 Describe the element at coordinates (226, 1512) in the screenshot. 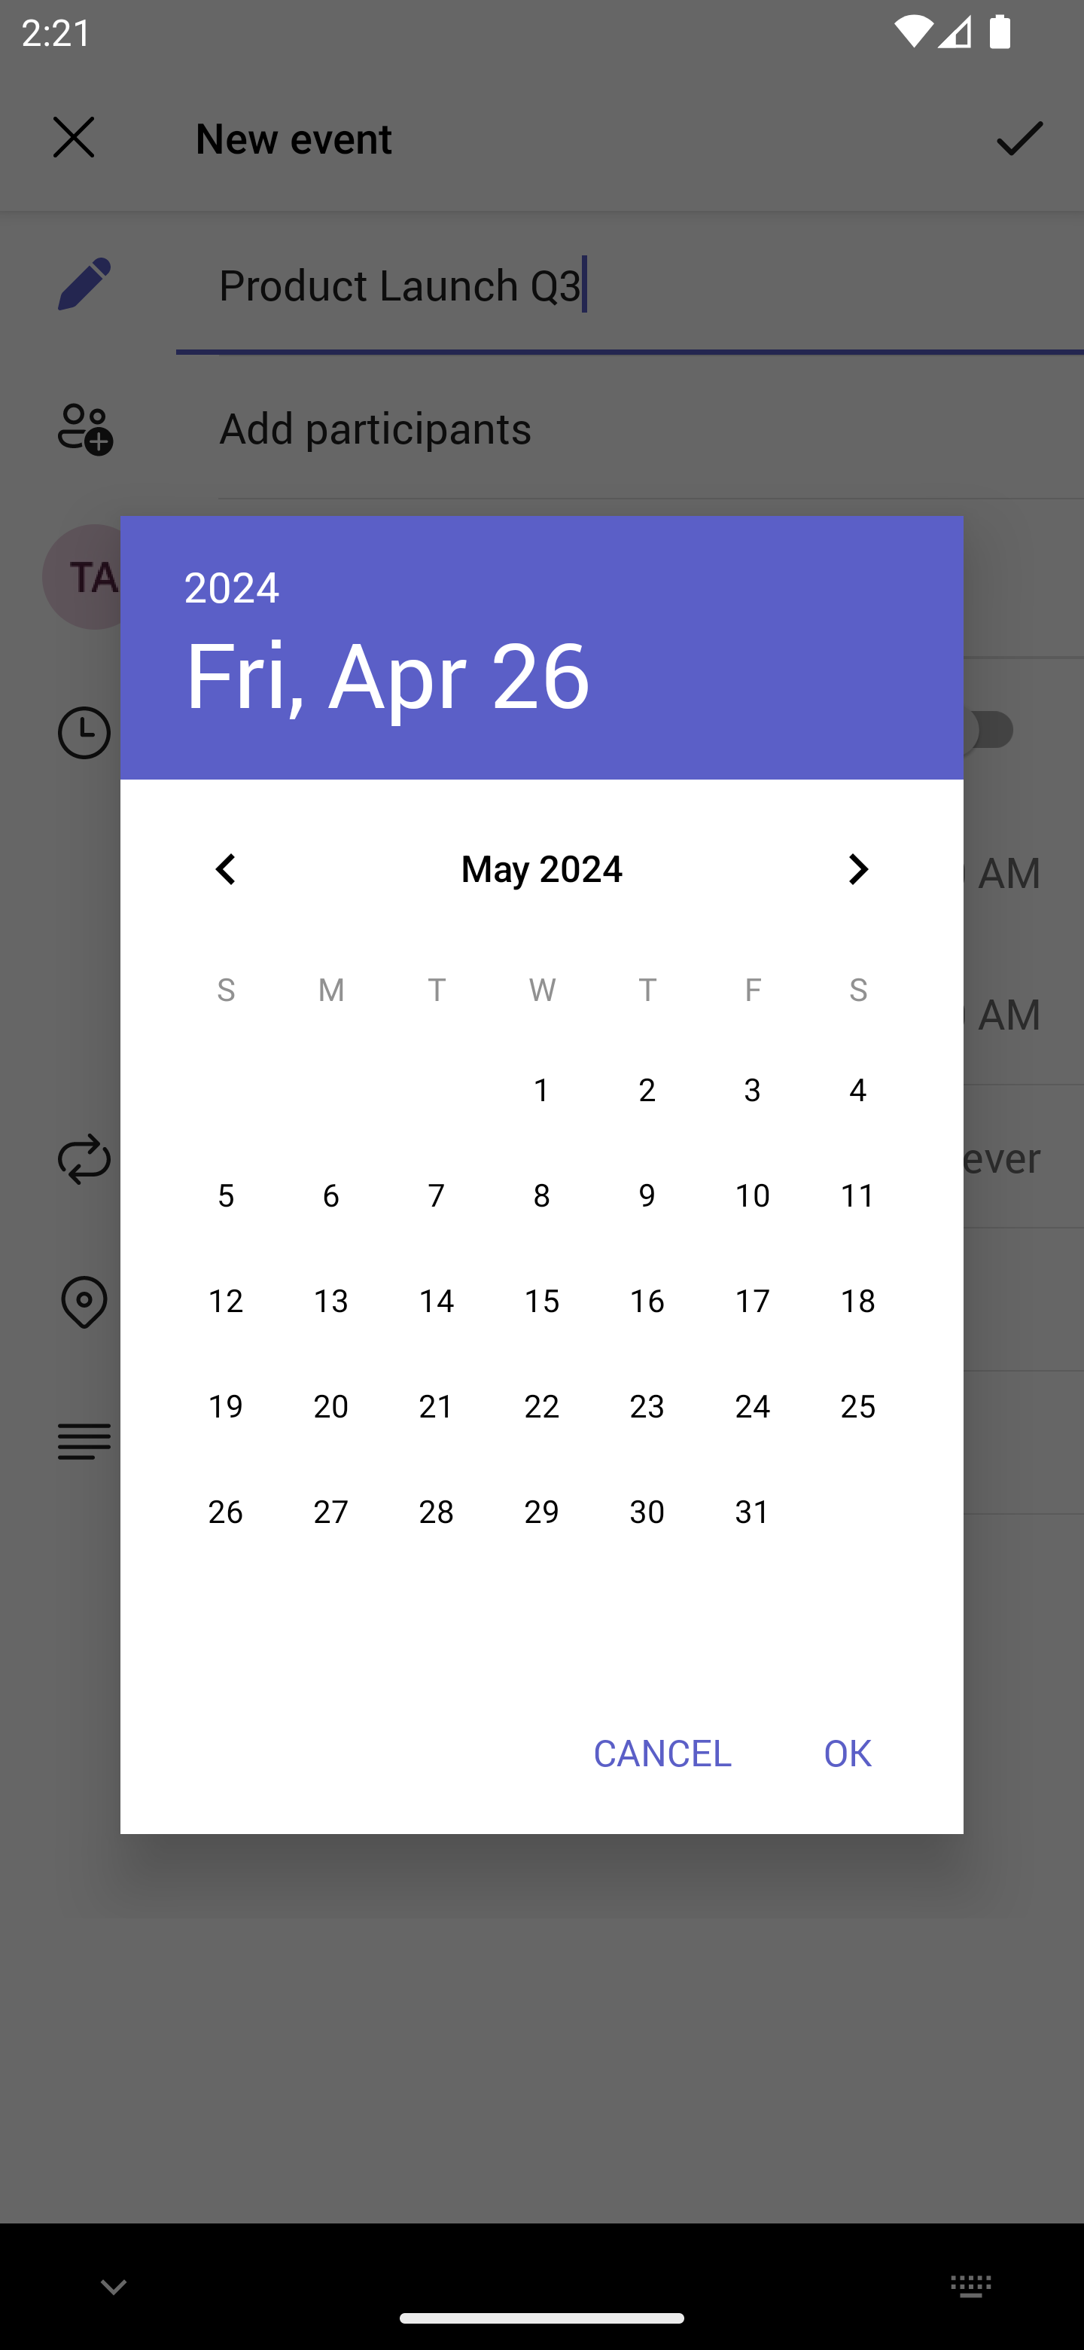

I see `26 26 May 2024` at that location.